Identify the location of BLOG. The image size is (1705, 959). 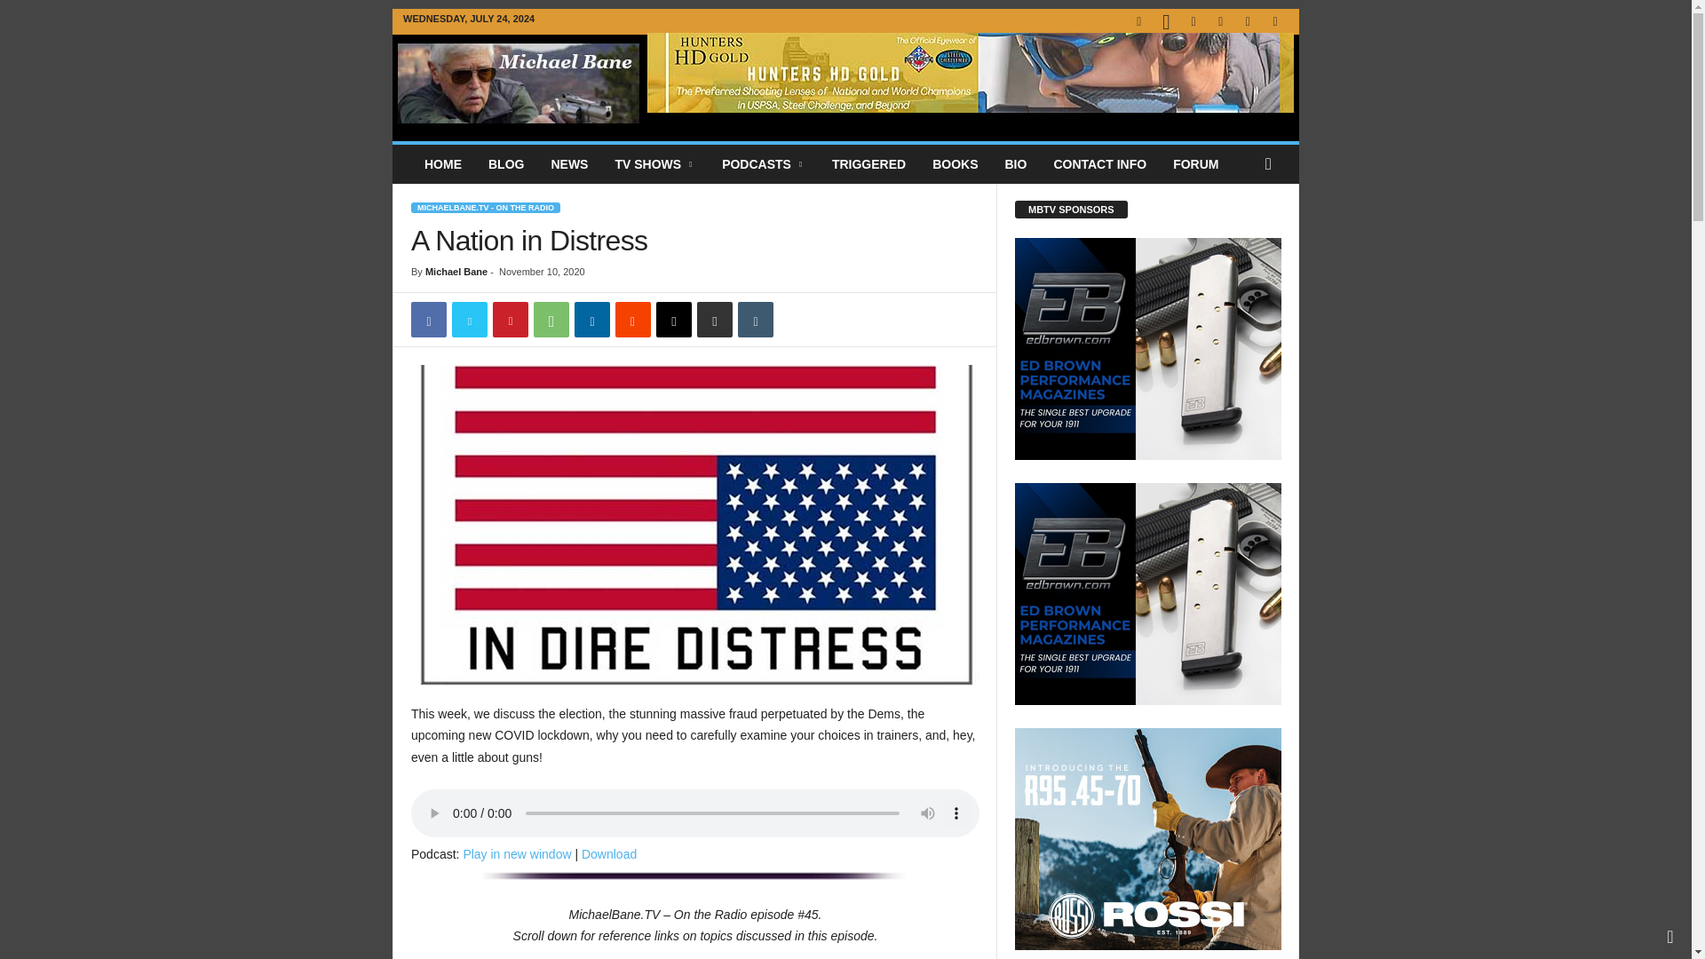
(506, 164).